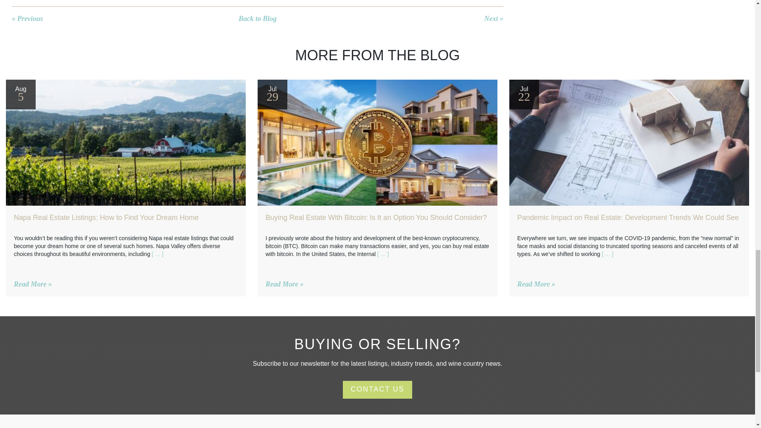 This screenshot has width=761, height=428. What do you see at coordinates (258, 18) in the screenshot?
I see `Back to Blog` at bounding box center [258, 18].